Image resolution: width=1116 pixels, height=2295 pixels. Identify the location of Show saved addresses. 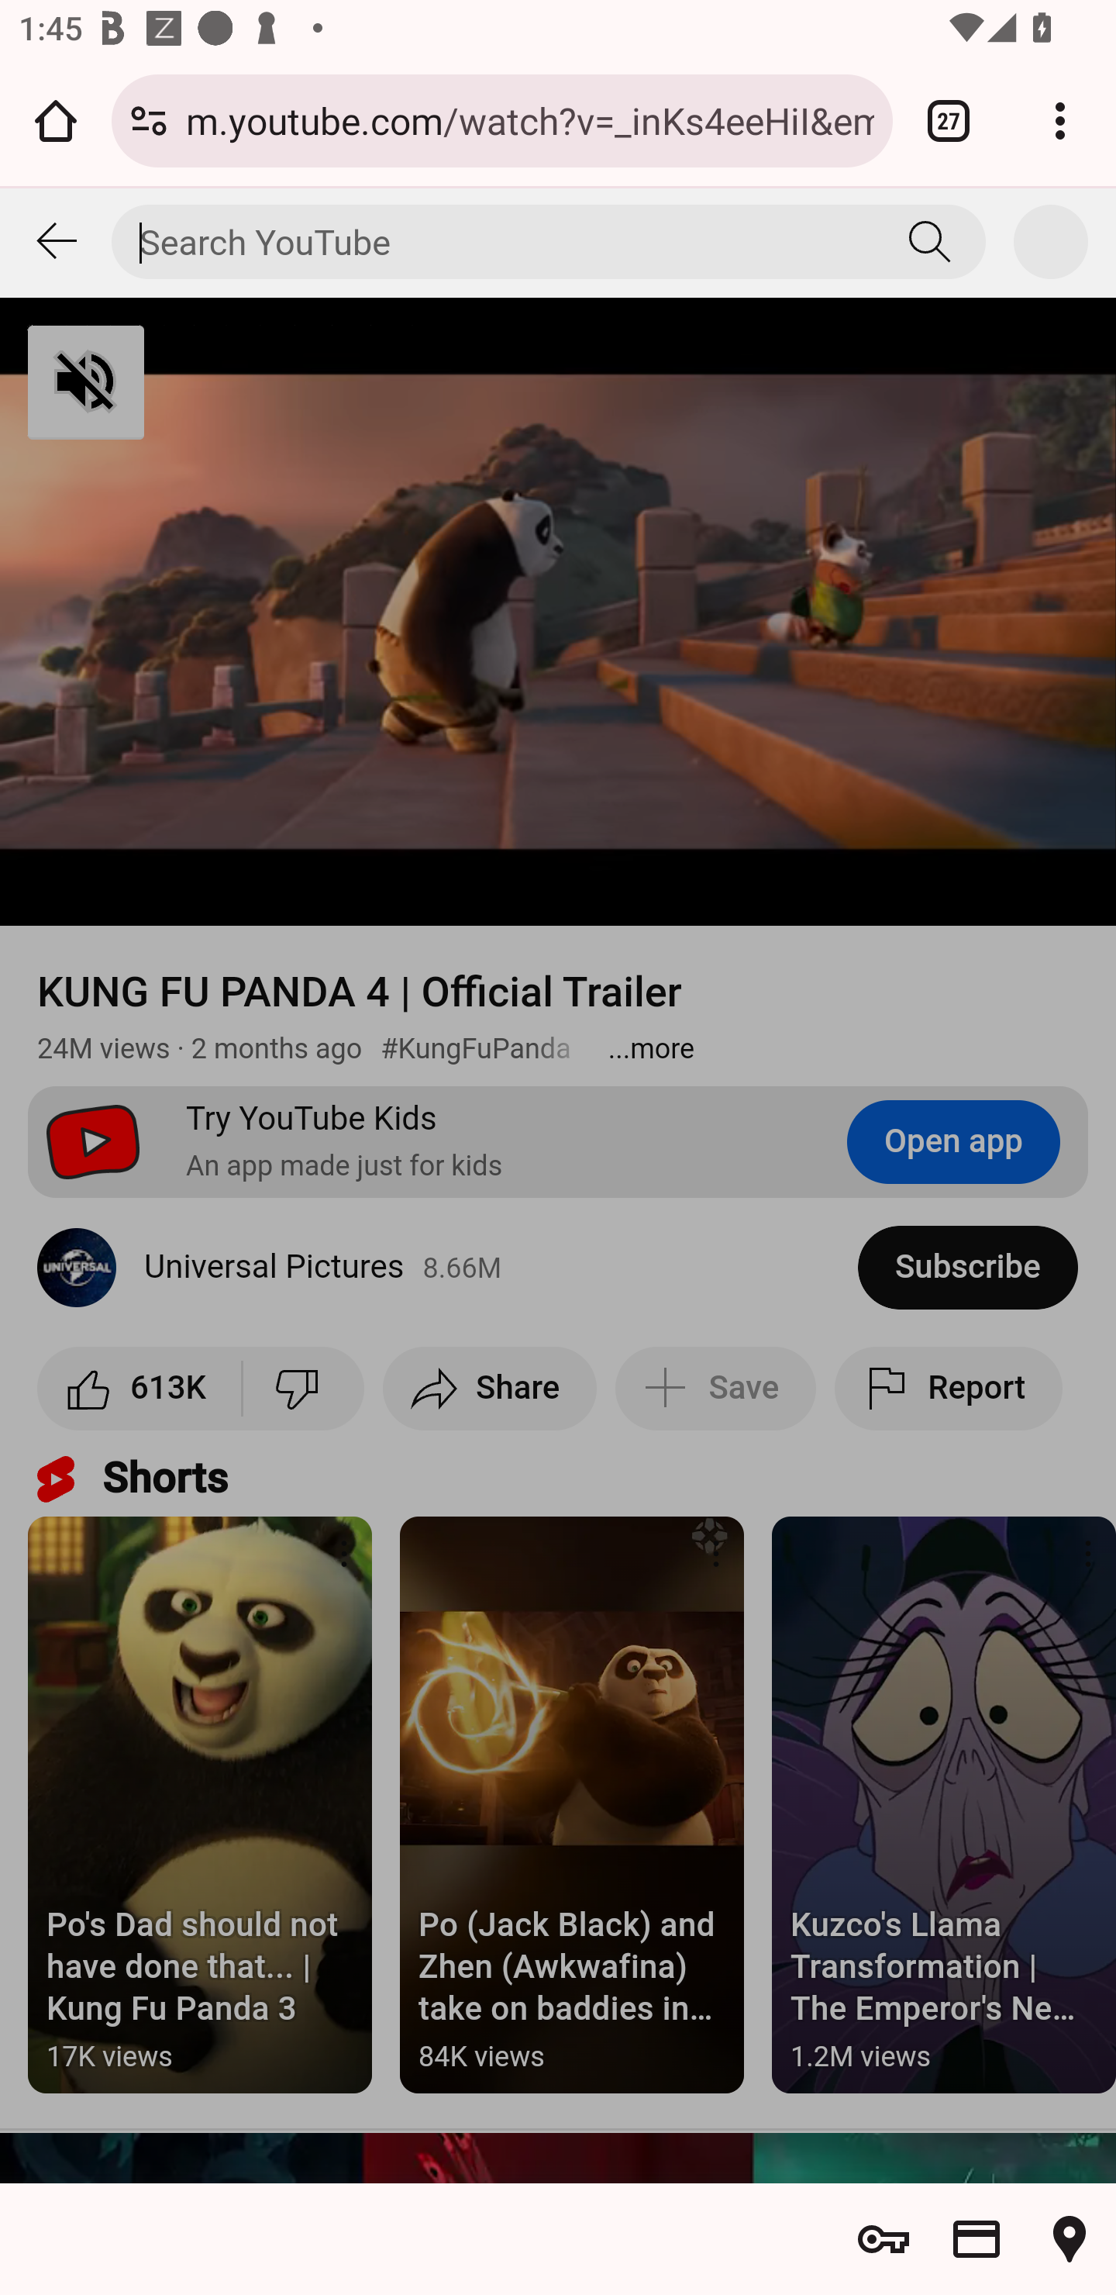
(1069, 2239).